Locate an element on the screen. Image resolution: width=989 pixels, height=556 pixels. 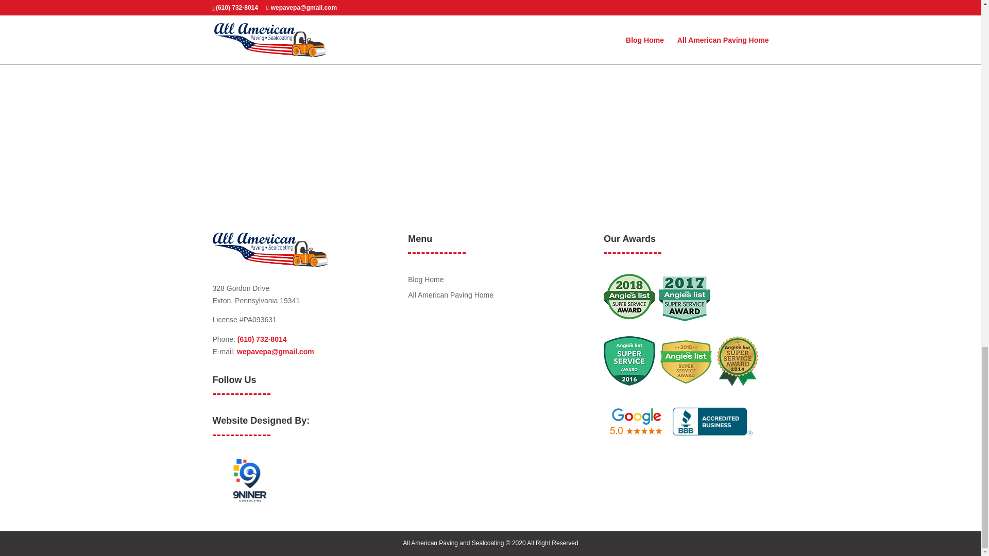
betterbusinessbureau-logo is located at coordinates (712, 420).